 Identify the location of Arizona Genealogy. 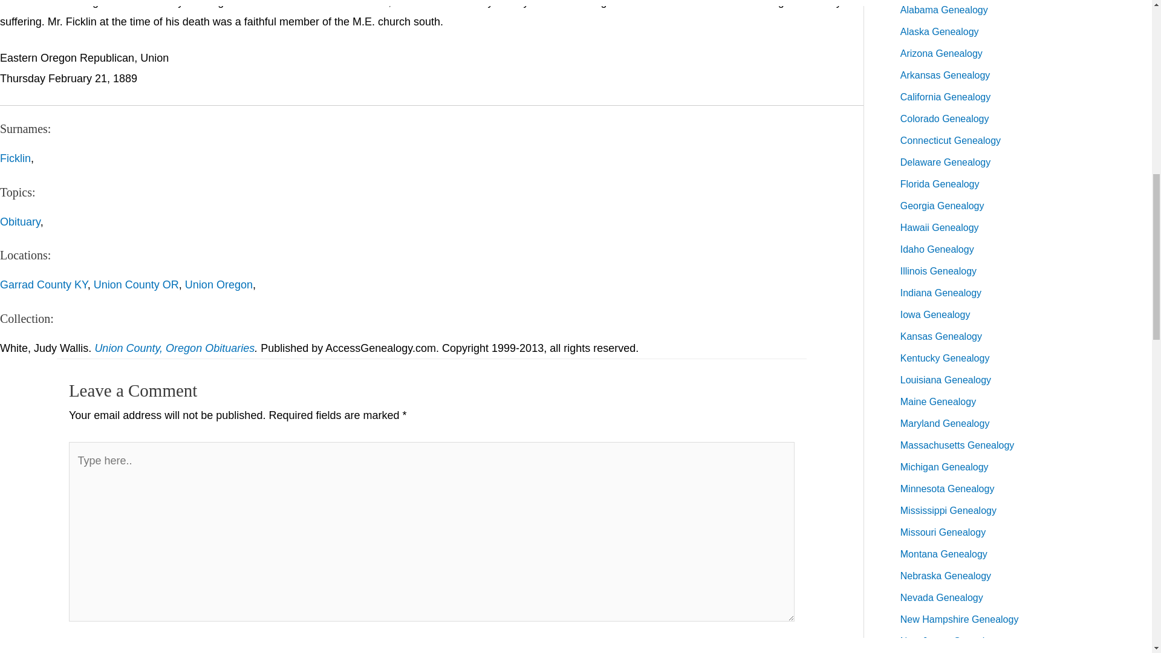
(941, 53).